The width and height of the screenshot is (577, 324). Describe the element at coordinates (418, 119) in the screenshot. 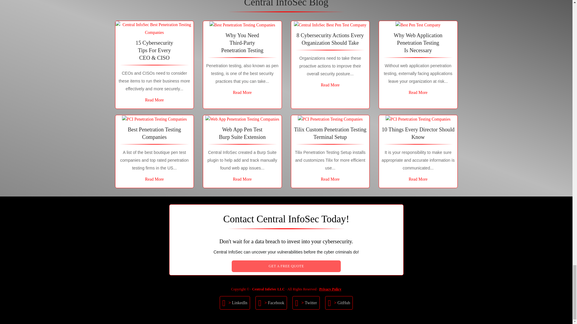

I see `PCI Penetration Testing Companies` at that location.